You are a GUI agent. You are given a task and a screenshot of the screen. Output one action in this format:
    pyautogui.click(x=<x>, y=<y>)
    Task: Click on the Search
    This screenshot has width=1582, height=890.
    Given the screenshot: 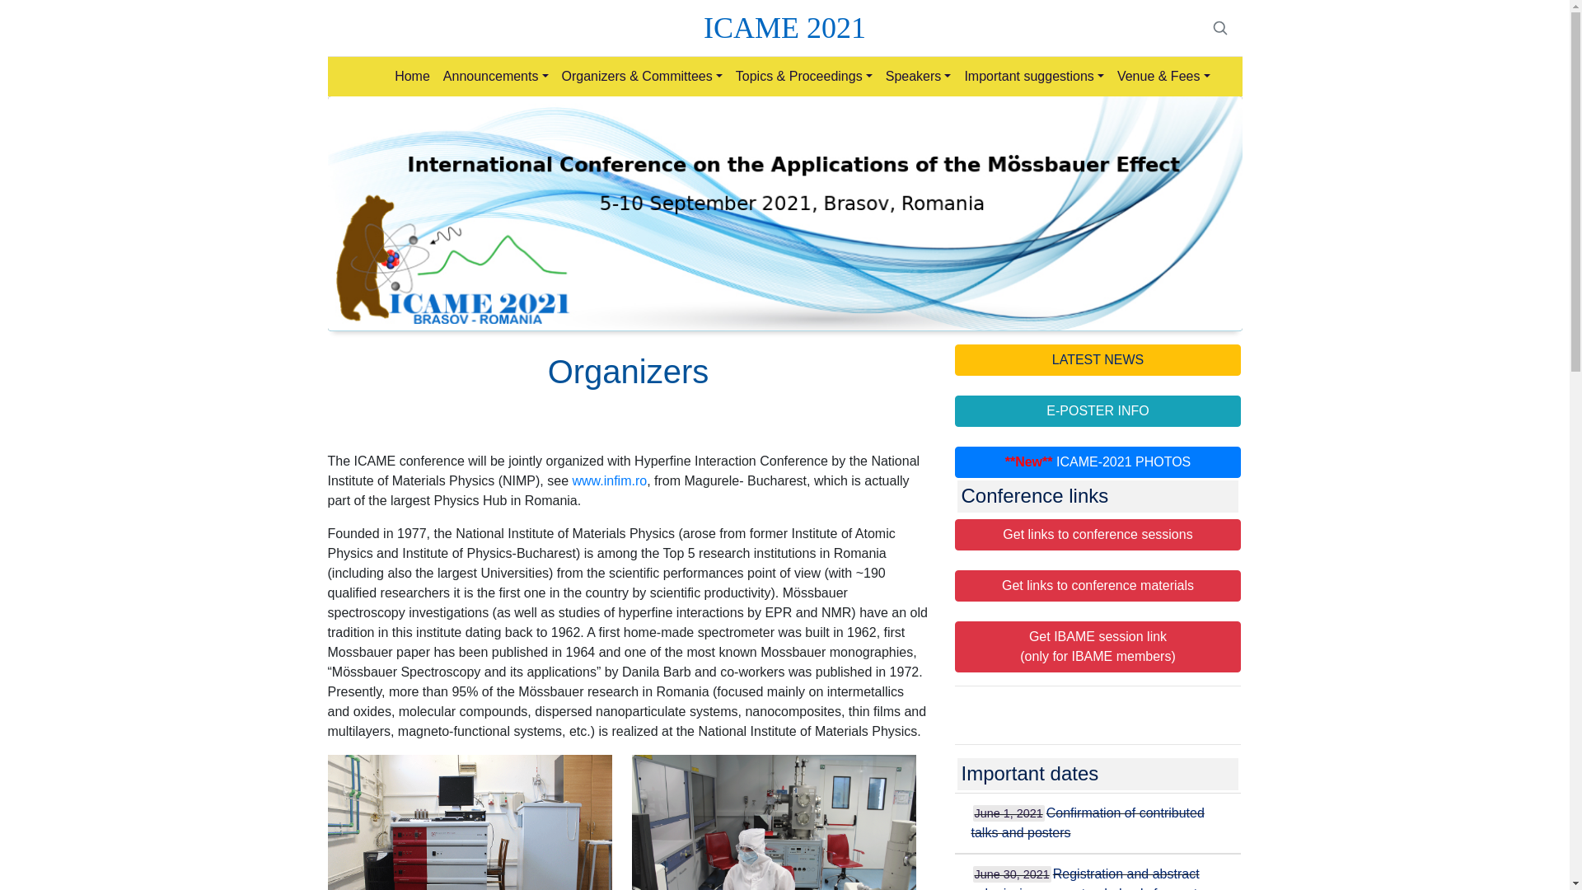 What is the action you would take?
    pyautogui.click(x=1219, y=28)
    